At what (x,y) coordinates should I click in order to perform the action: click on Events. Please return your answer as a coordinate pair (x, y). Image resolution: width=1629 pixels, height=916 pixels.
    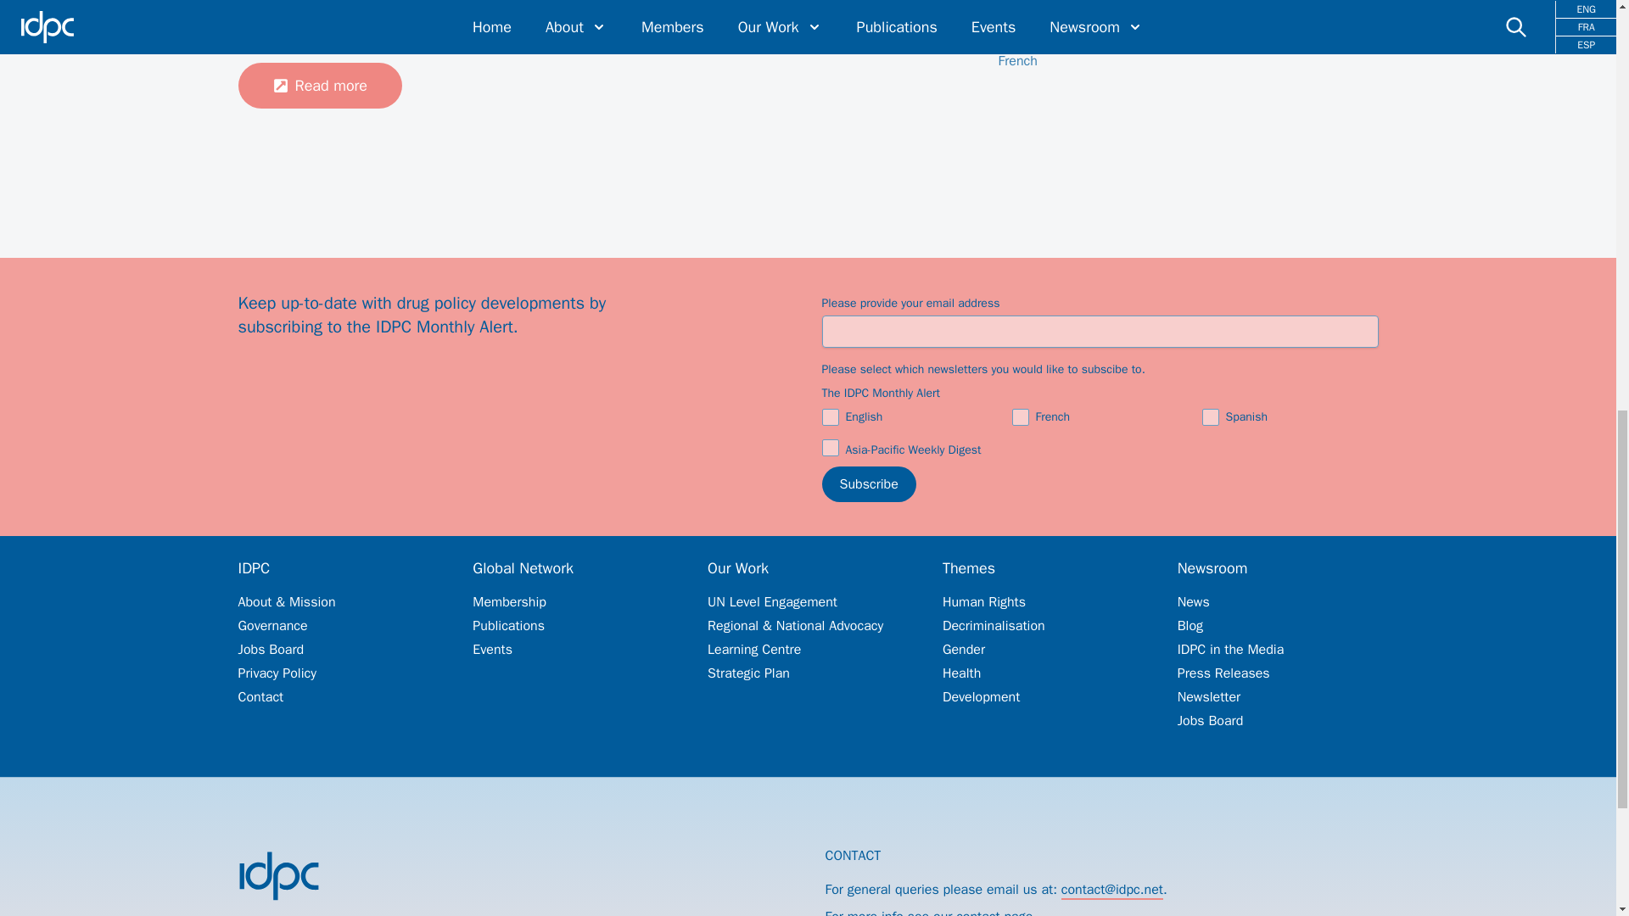
    Looking at the image, I should click on (573, 650).